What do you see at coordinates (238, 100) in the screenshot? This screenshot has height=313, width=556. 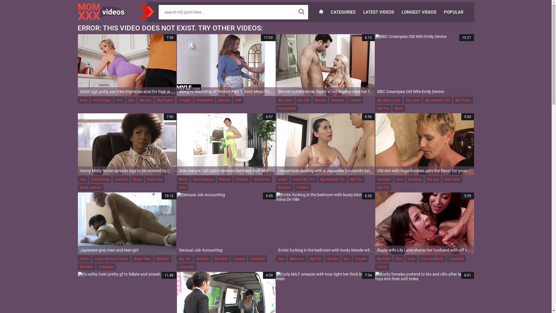 I see `Milf` at bounding box center [238, 100].